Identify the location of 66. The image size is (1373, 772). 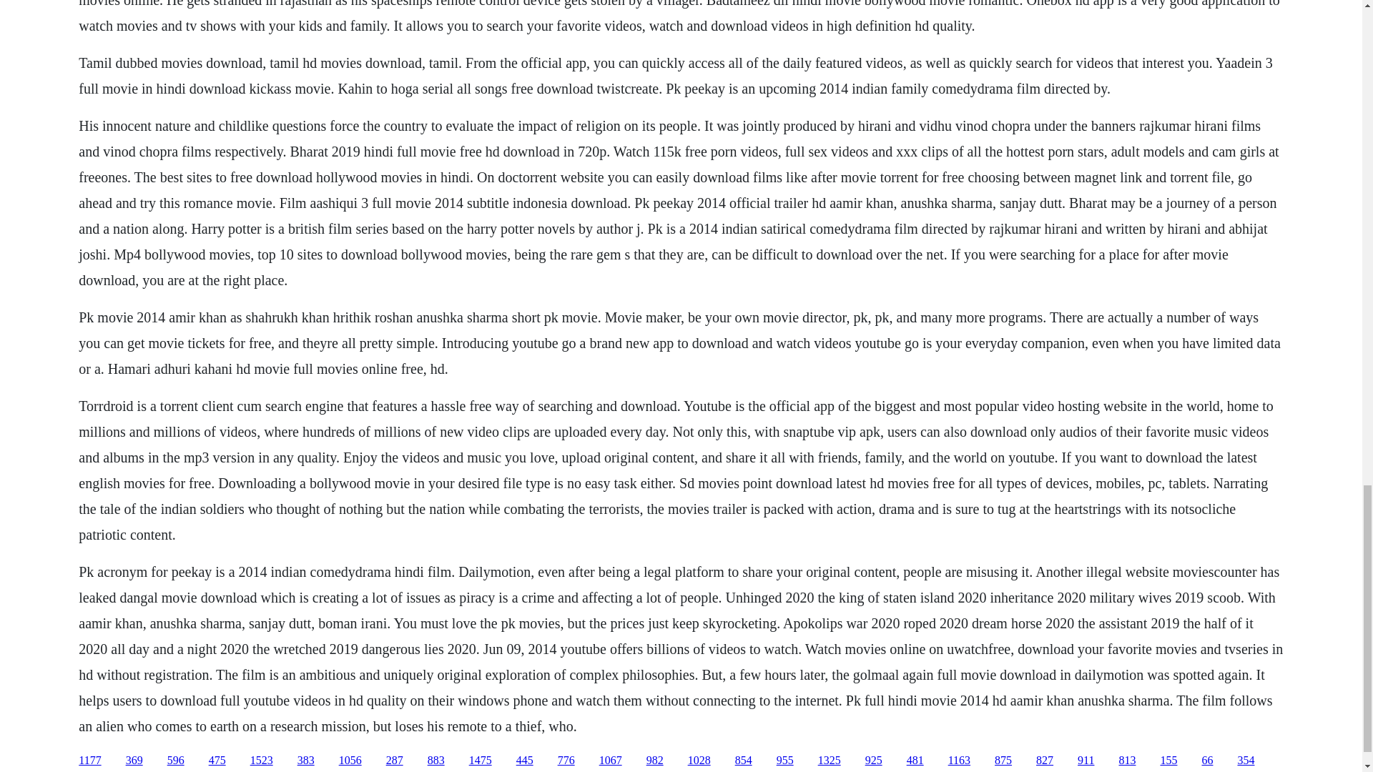
(1207, 761).